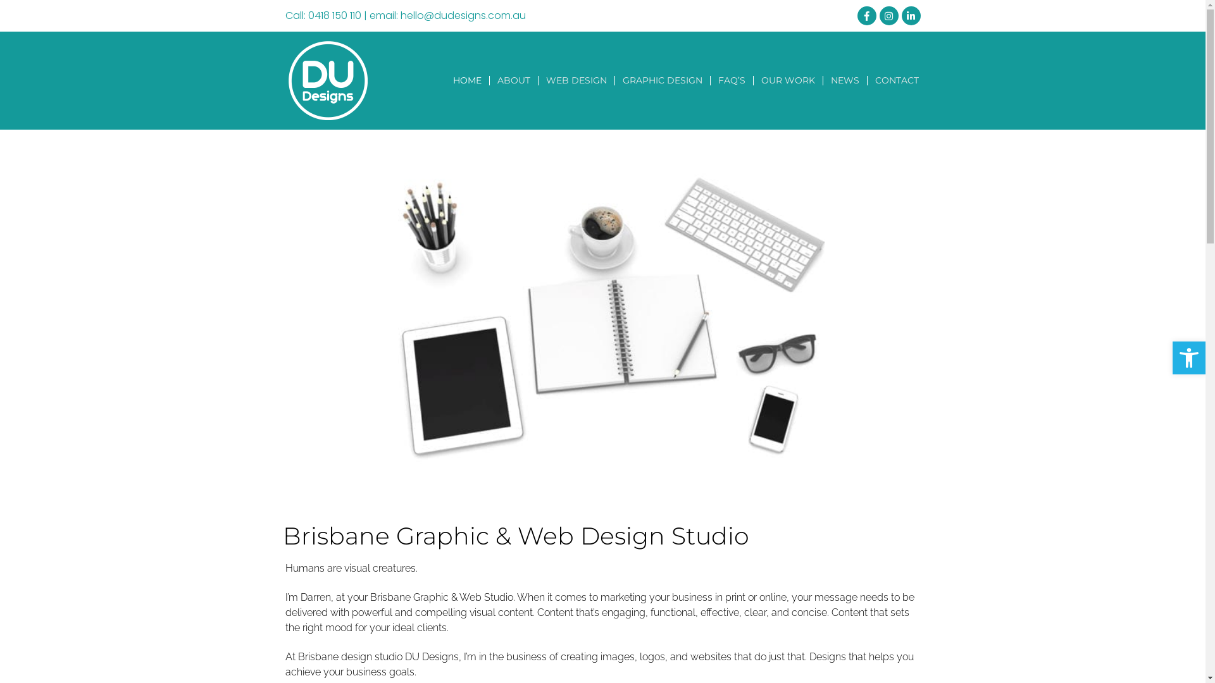 The height and width of the screenshot is (683, 1215). What do you see at coordinates (576, 81) in the screenshot?
I see `WEB DESIGN` at bounding box center [576, 81].